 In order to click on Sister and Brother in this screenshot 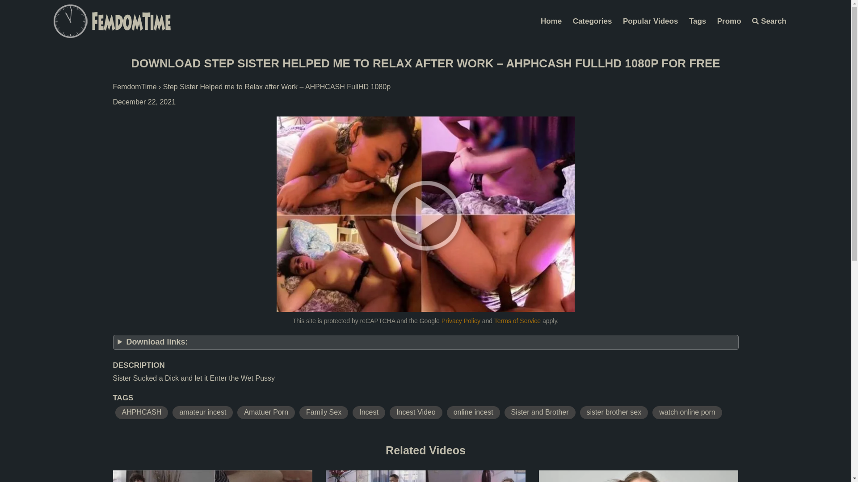, I will do `click(540, 412)`.